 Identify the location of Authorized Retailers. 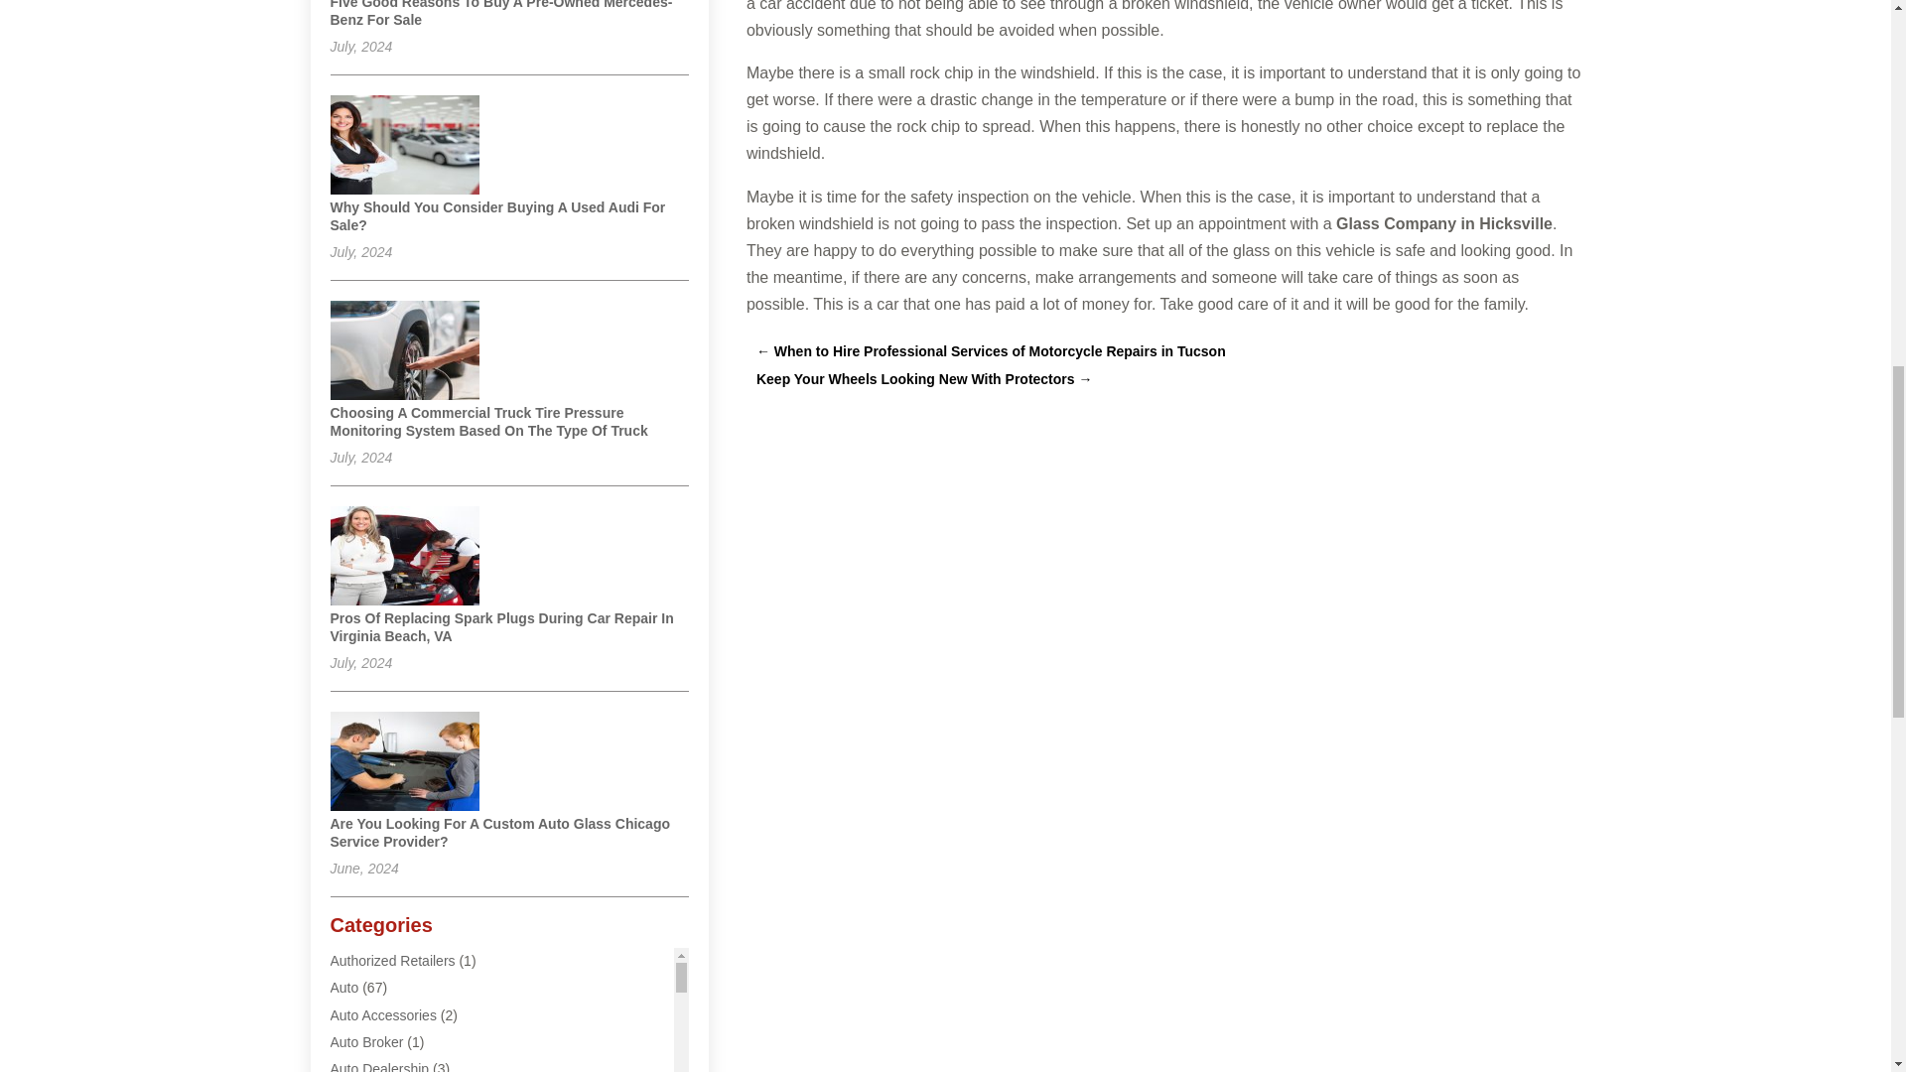
(392, 961).